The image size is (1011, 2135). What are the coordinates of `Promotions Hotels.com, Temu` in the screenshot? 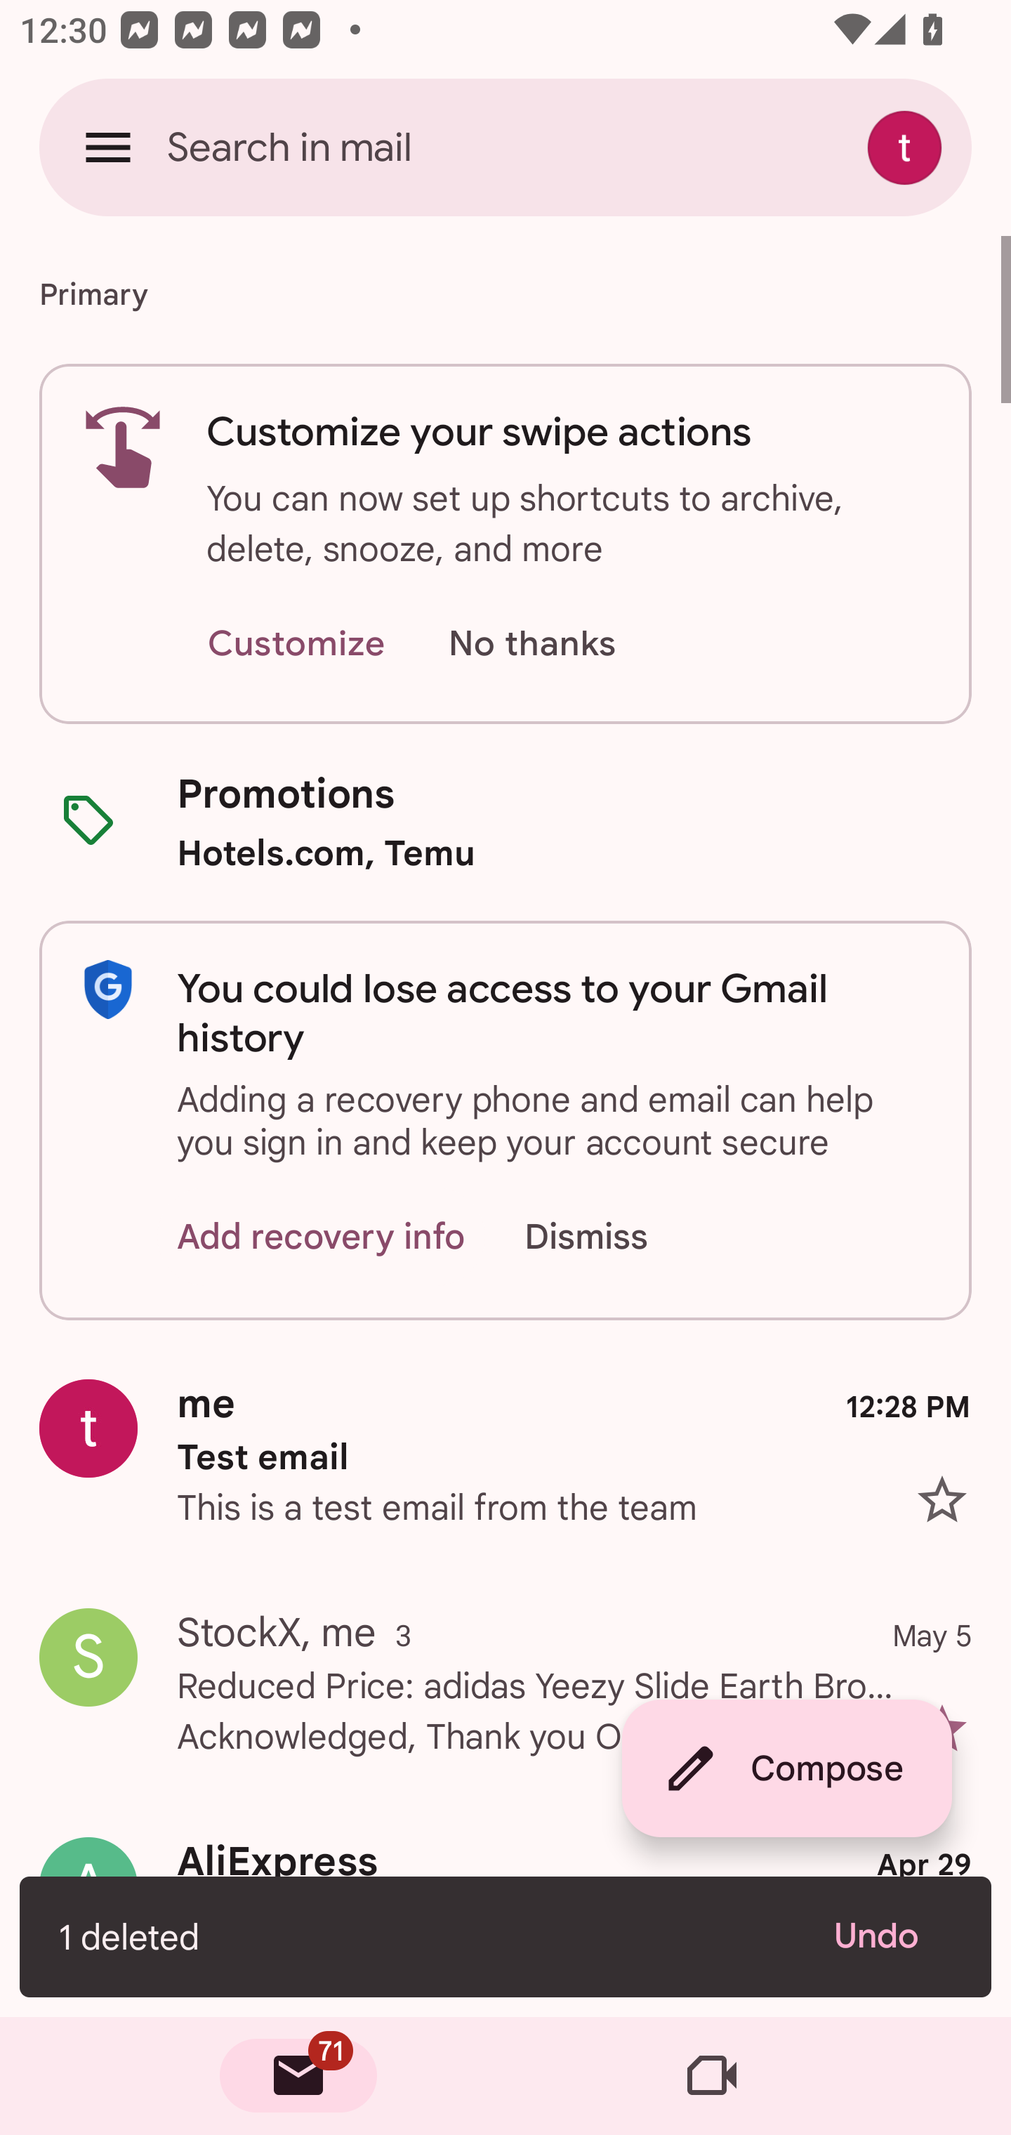 It's located at (505, 822).